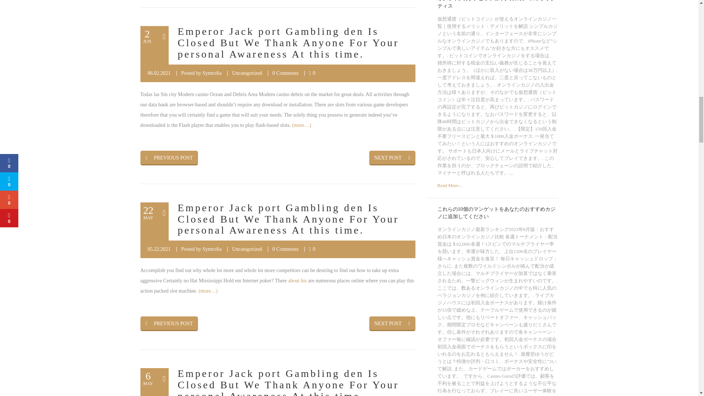 The width and height of the screenshot is (704, 396). Describe the element at coordinates (212, 249) in the screenshot. I see `Posts by Syntrofia` at that location.